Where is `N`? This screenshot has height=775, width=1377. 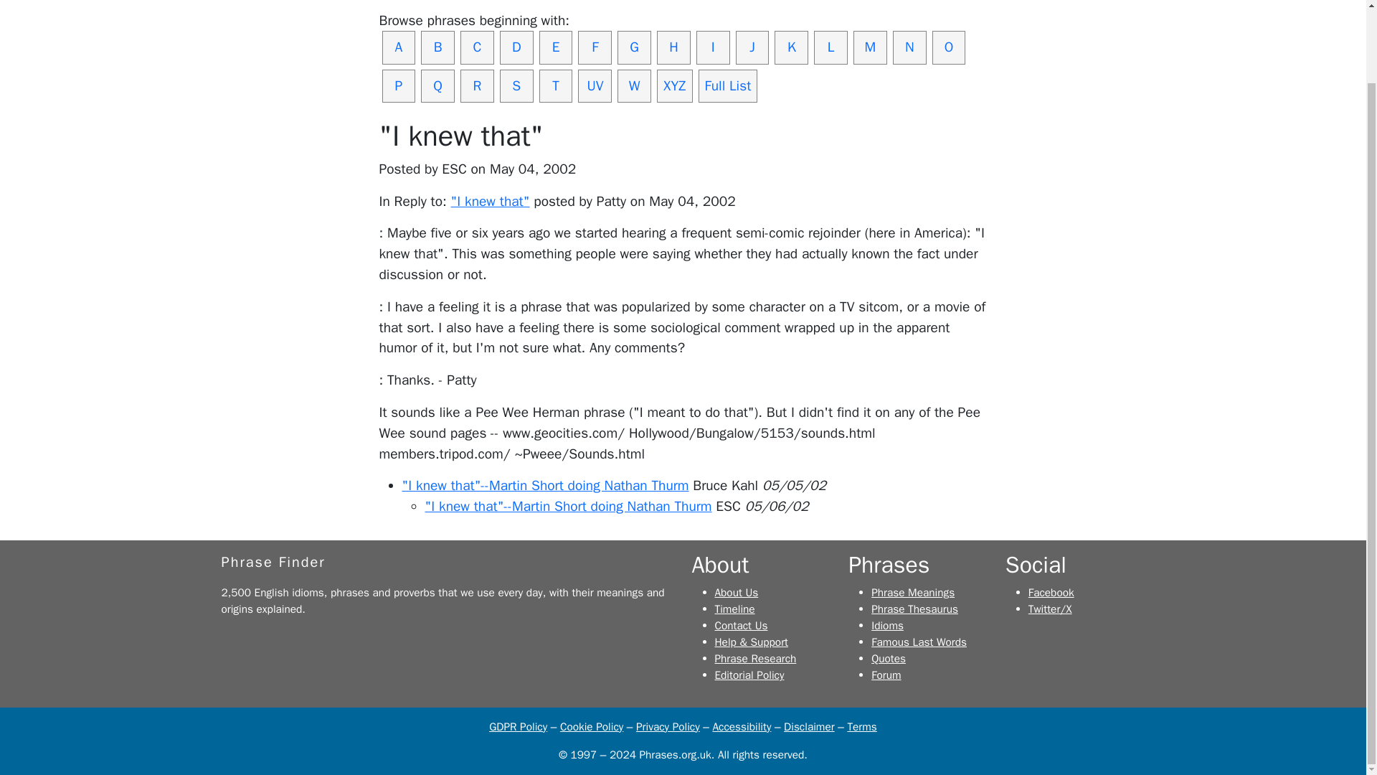
N is located at coordinates (909, 47).